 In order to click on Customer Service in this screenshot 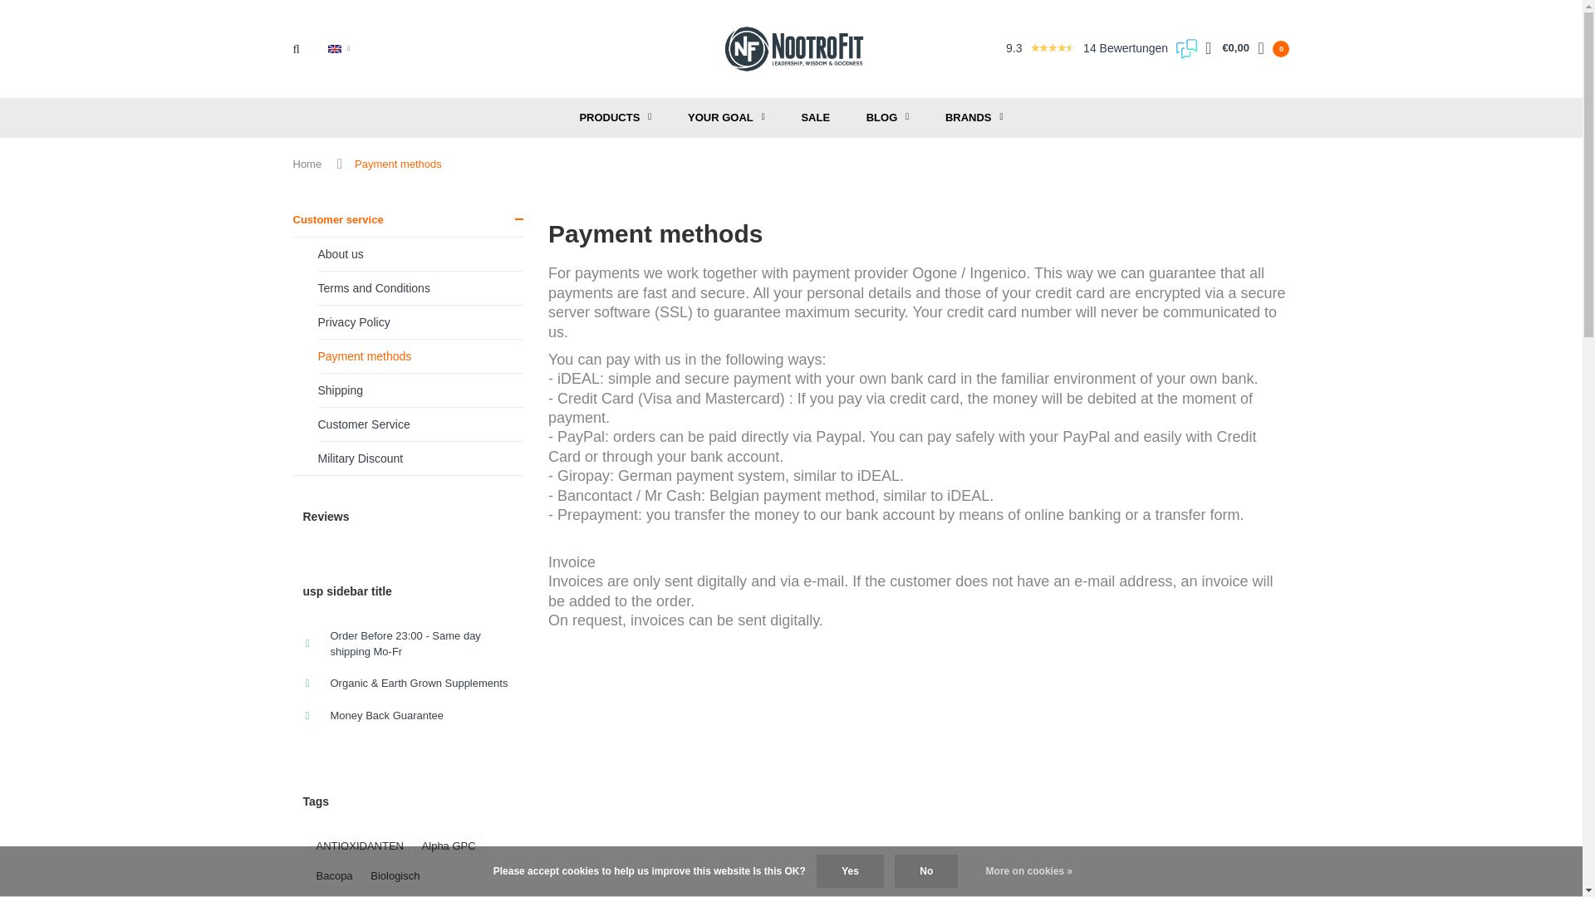, I will do `click(420, 425)`.